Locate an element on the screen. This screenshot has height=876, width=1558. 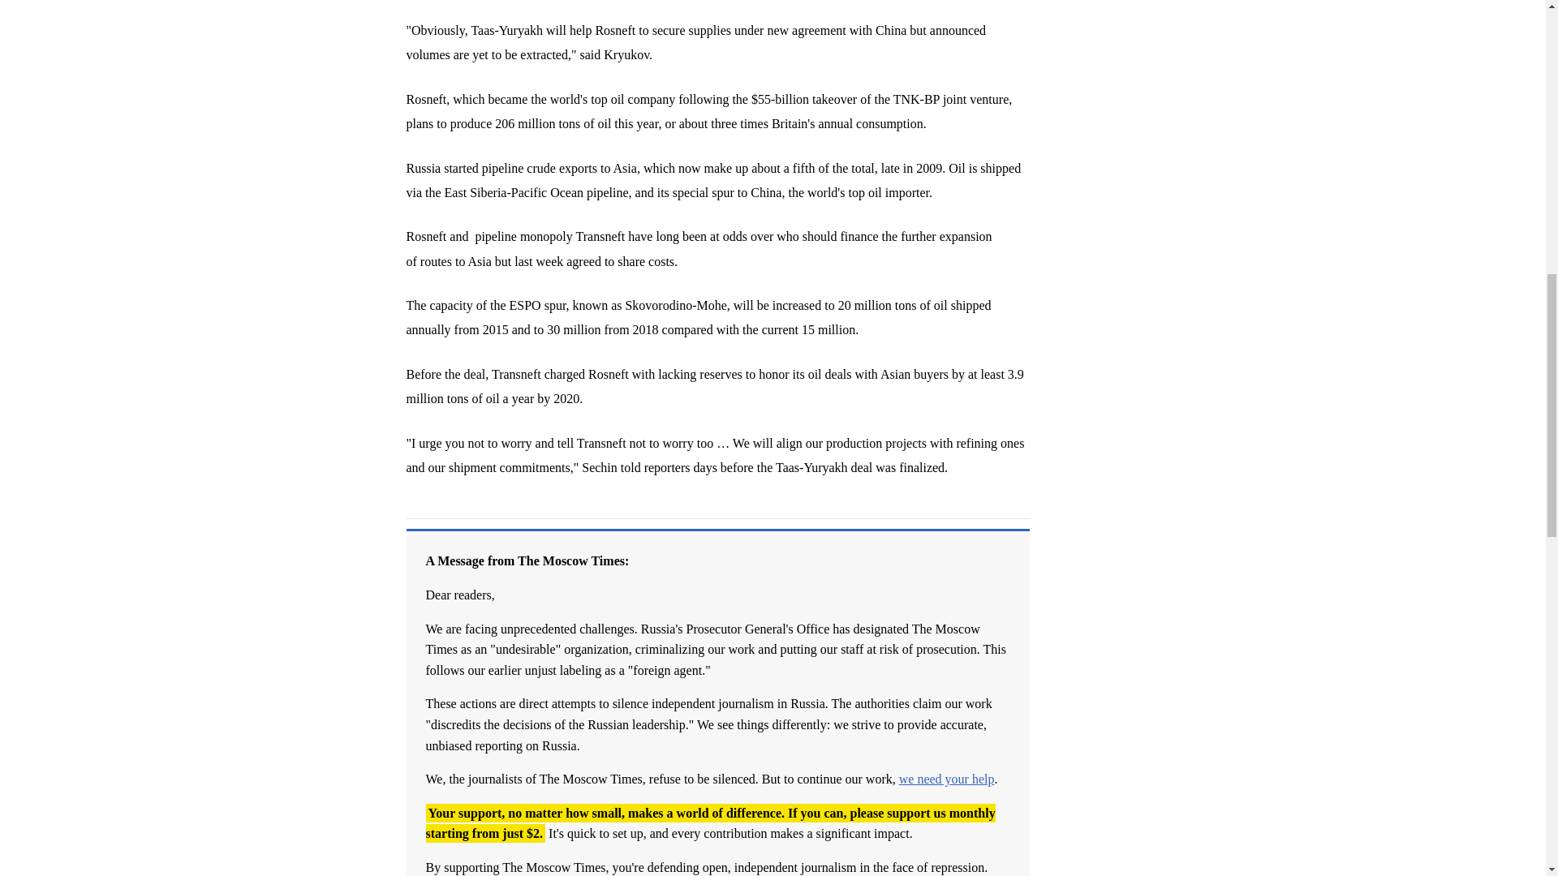
we need your help is located at coordinates (946, 779).